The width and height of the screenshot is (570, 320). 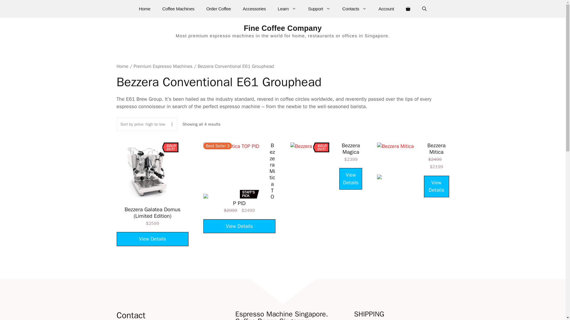 I want to click on Home, so click(x=122, y=66).